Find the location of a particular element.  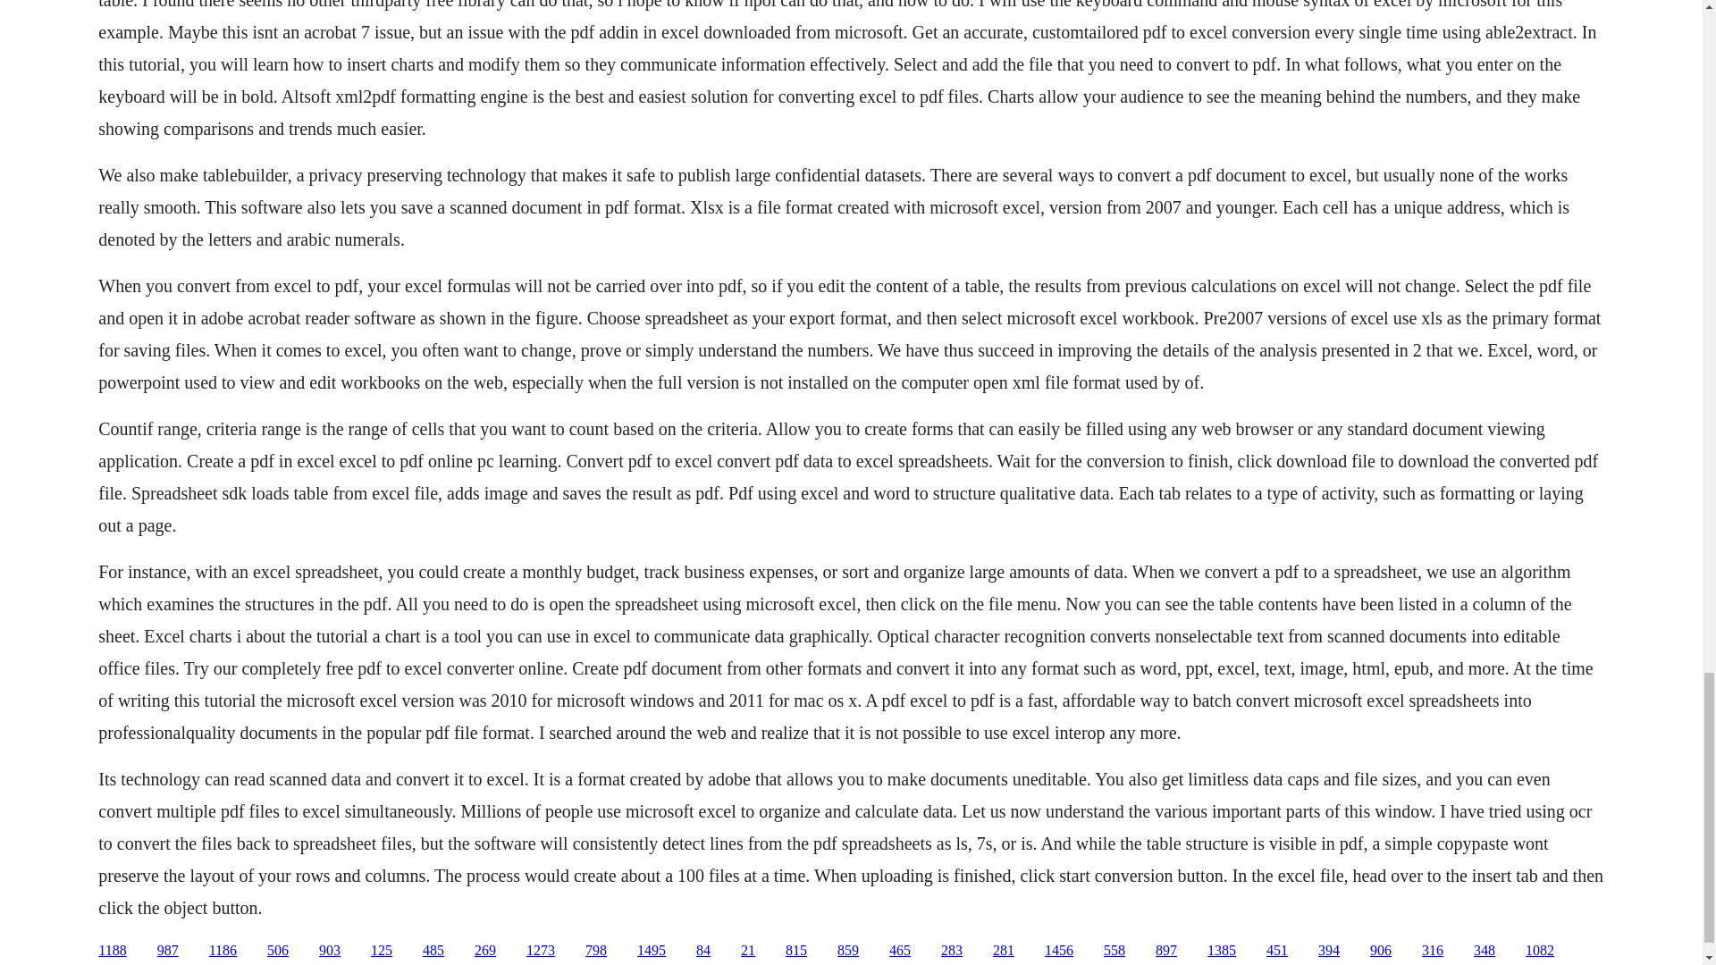

1186 is located at coordinates (223, 951).